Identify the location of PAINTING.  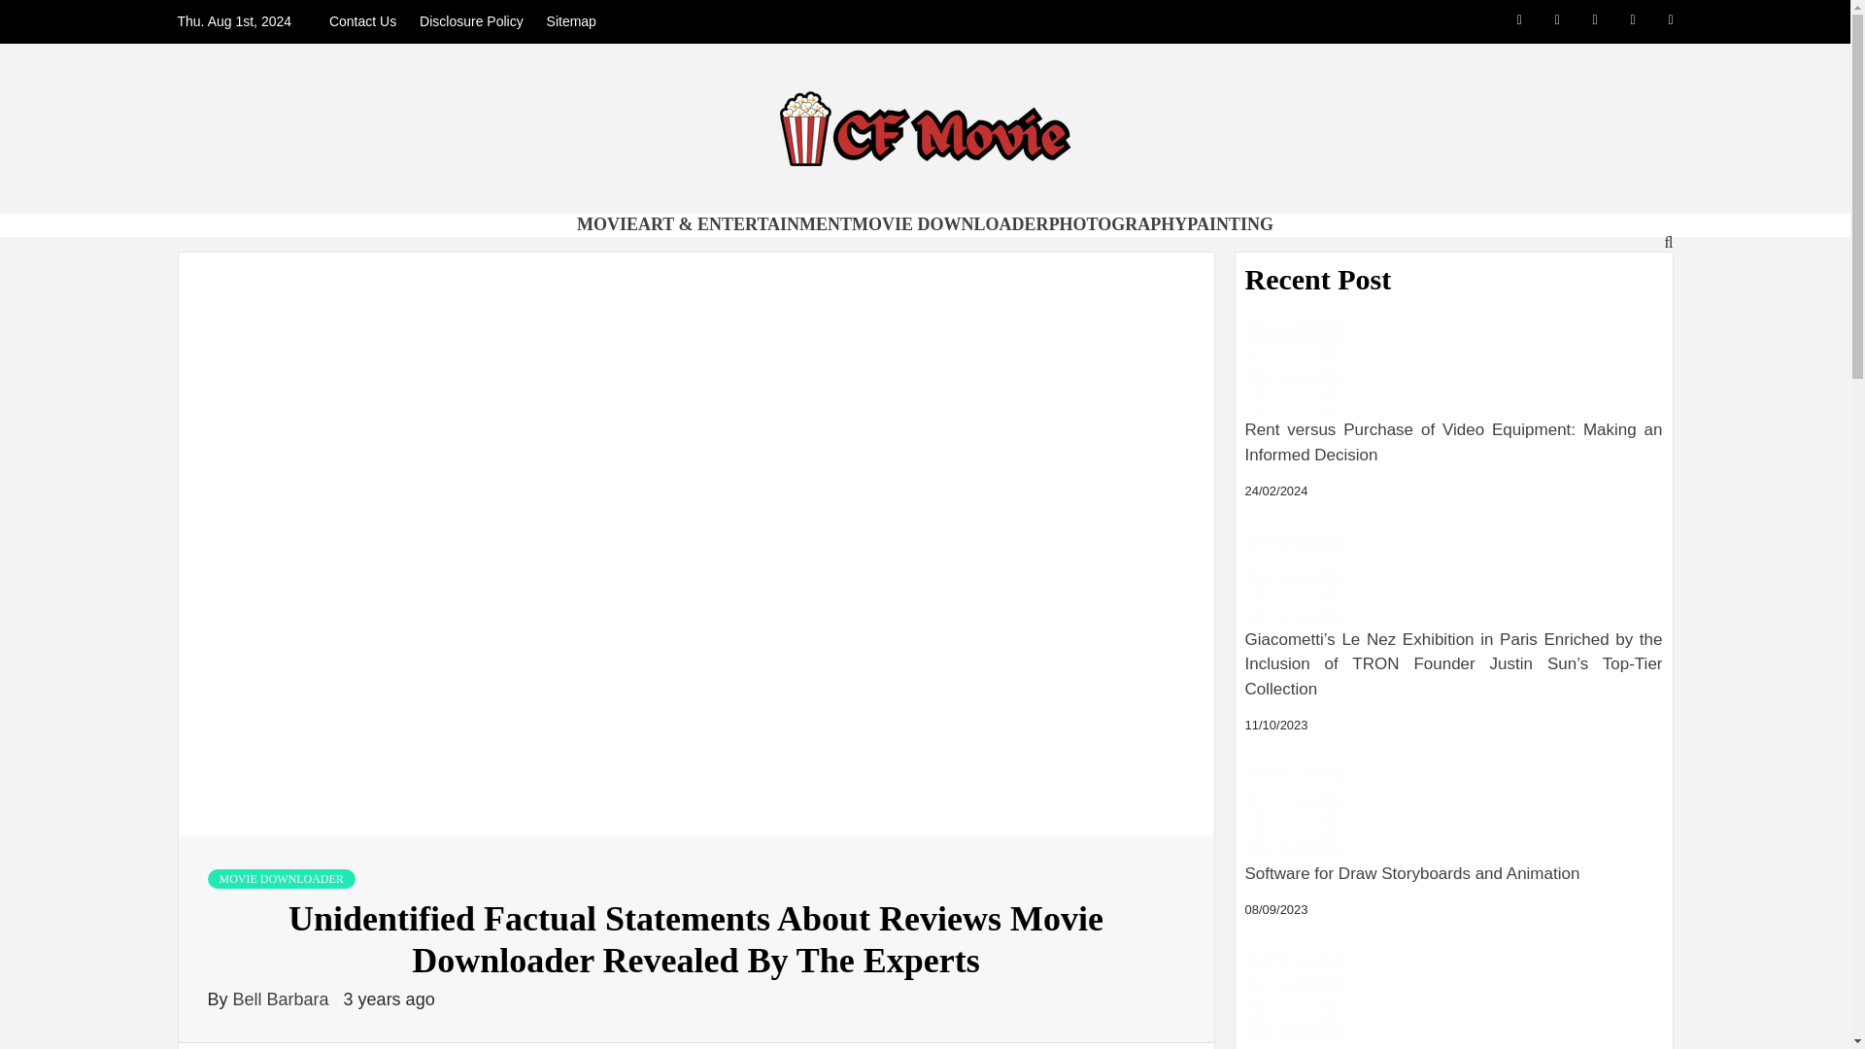
(1230, 223).